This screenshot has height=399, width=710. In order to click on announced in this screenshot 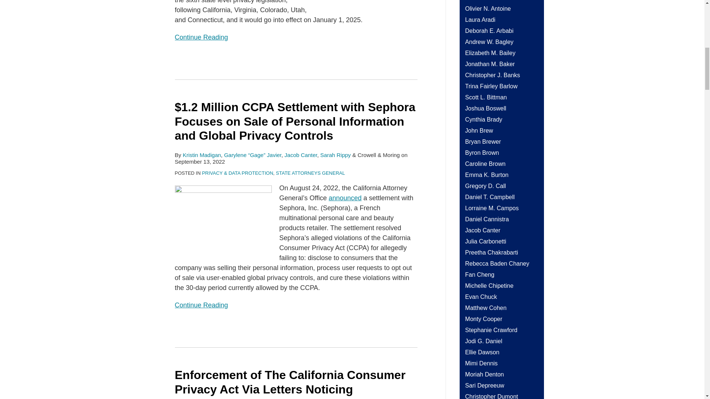, I will do `click(345, 198)`.